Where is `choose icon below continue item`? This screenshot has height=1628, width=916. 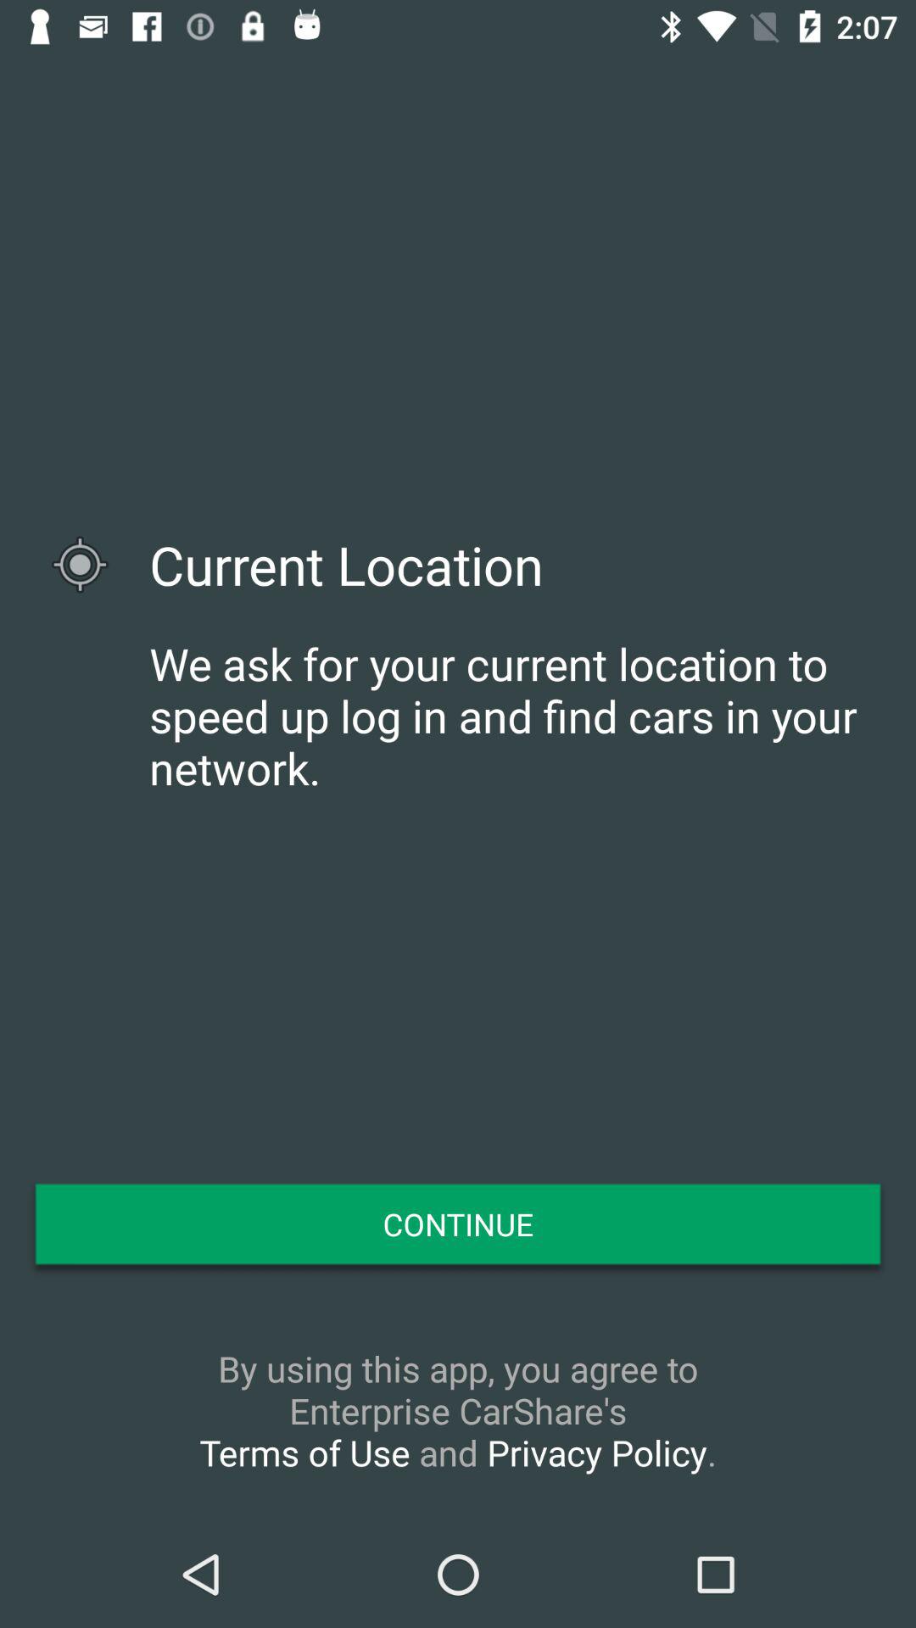
choose icon below continue item is located at coordinates (458, 1410).